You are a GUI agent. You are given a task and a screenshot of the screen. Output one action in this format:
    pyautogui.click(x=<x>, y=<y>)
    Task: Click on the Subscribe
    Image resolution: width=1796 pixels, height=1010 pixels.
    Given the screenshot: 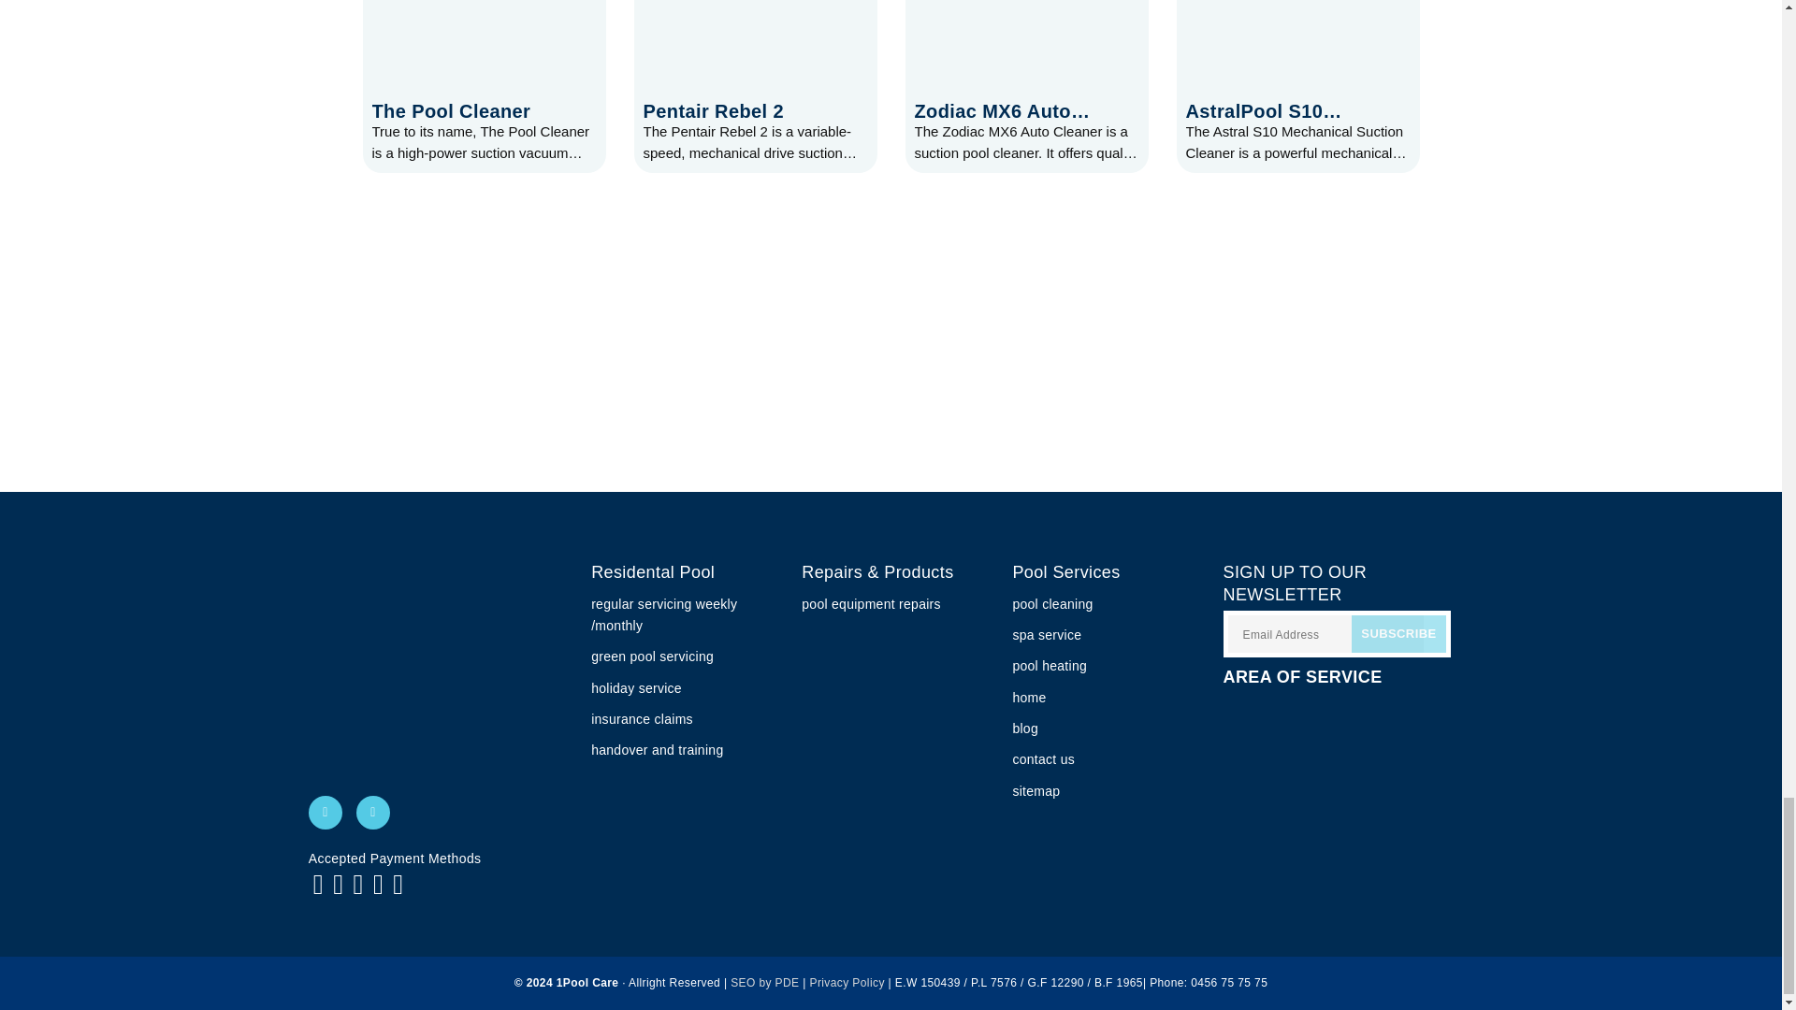 What is the action you would take?
    pyautogui.click(x=1398, y=633)
    